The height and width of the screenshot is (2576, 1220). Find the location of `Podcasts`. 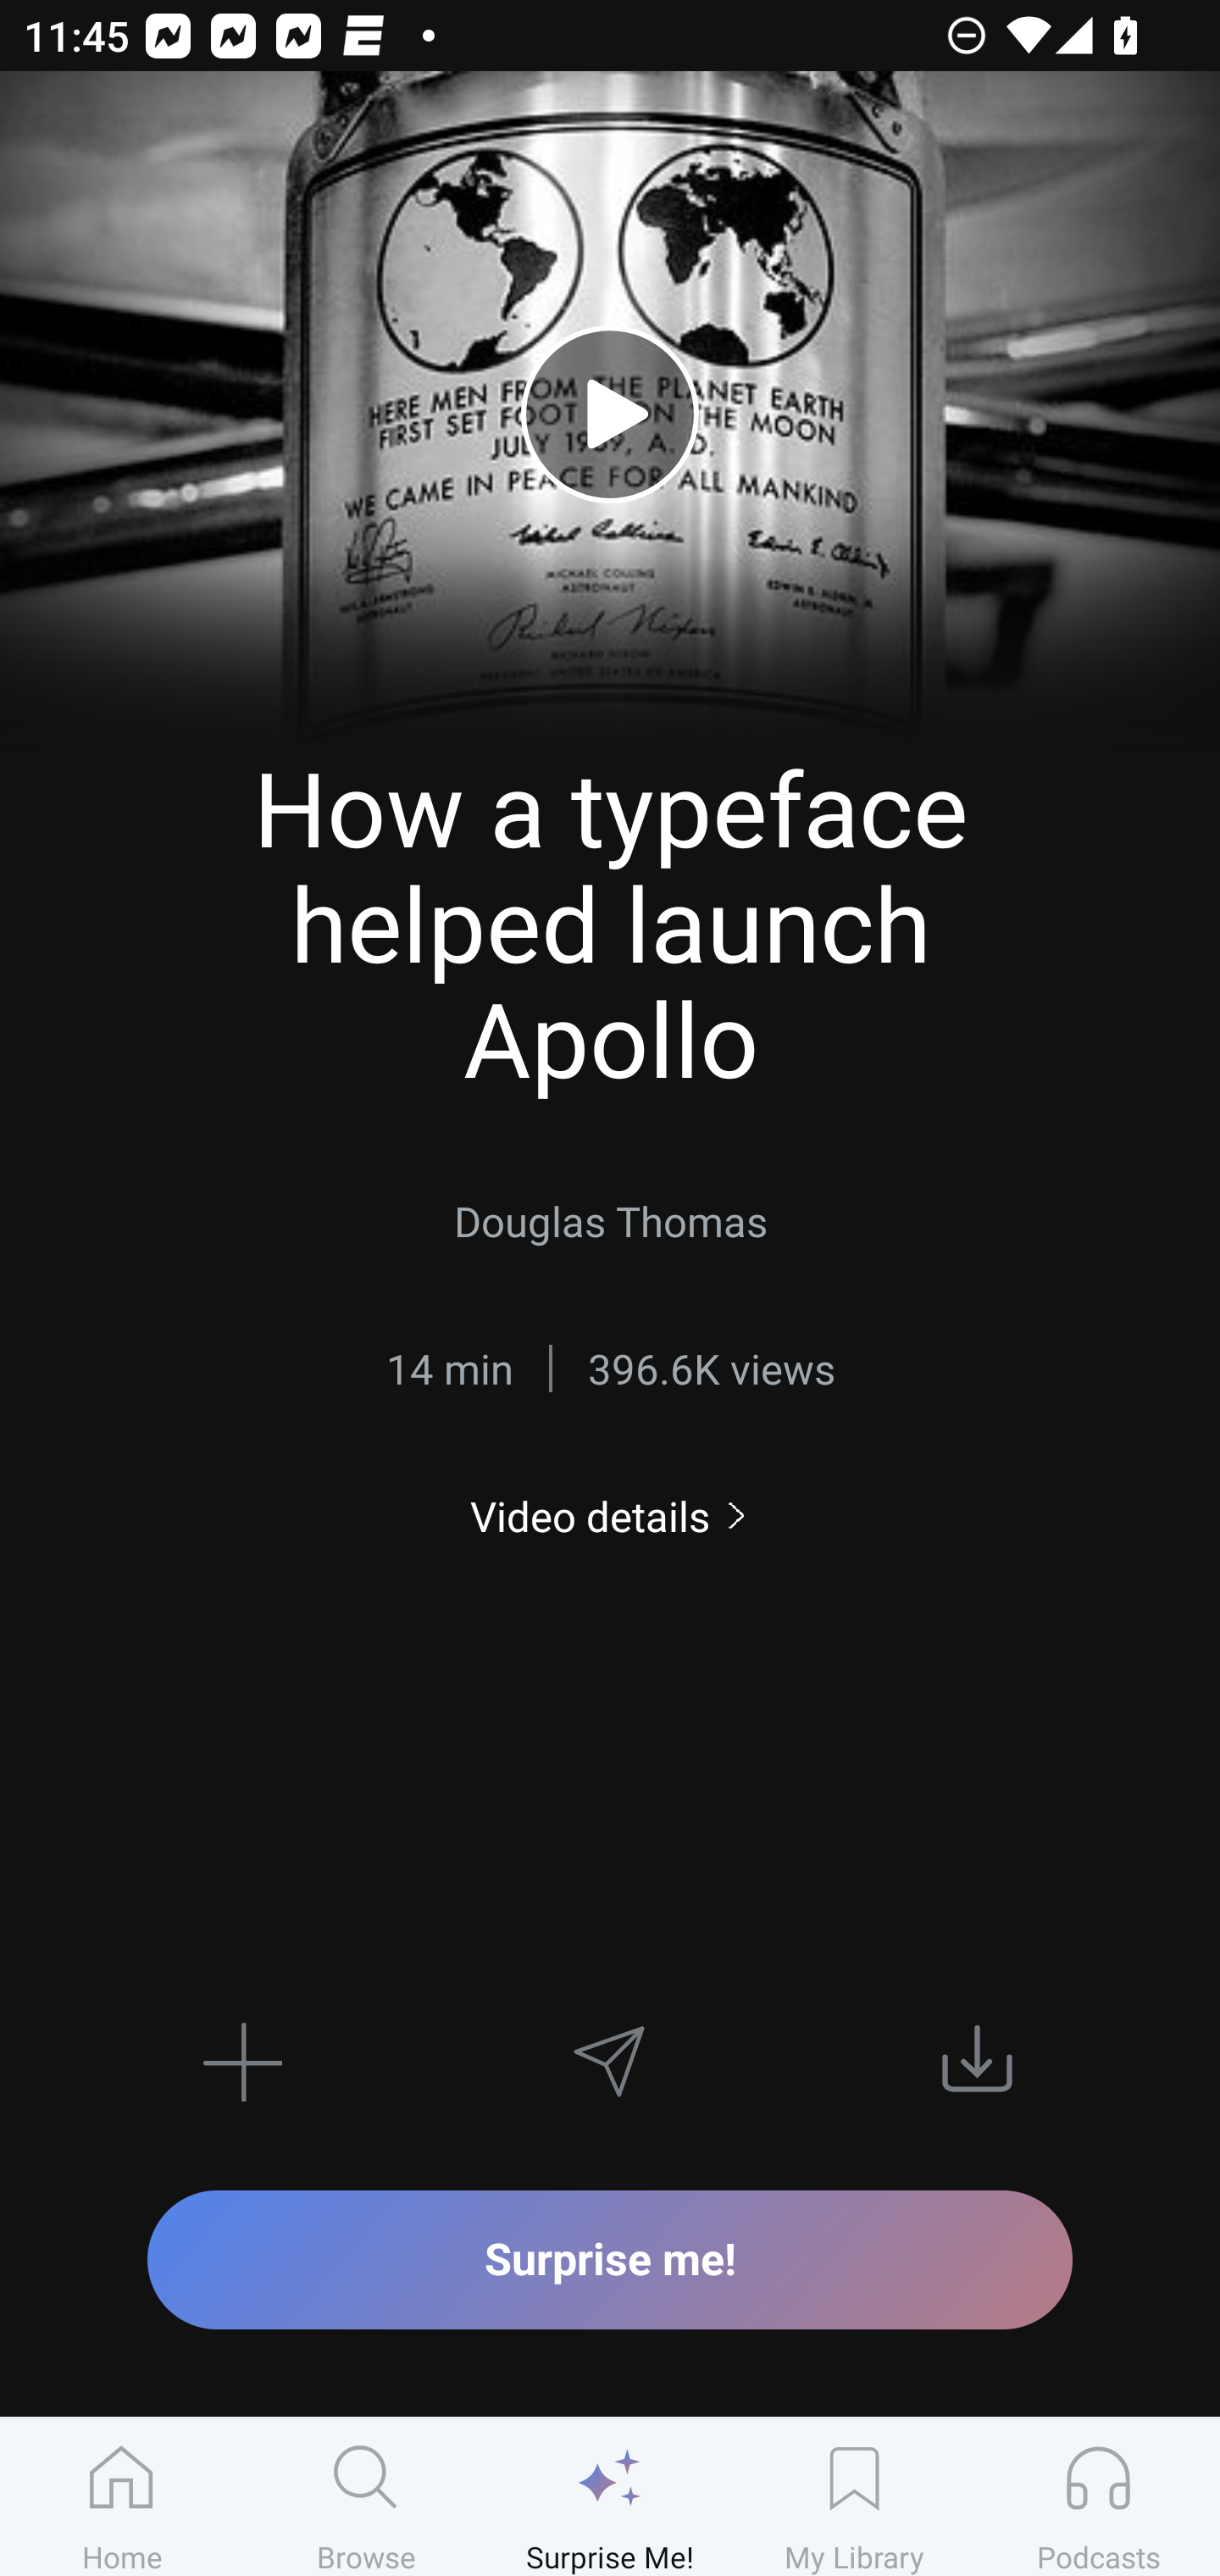

Podcasts is located at coordinates (1098, 2497).